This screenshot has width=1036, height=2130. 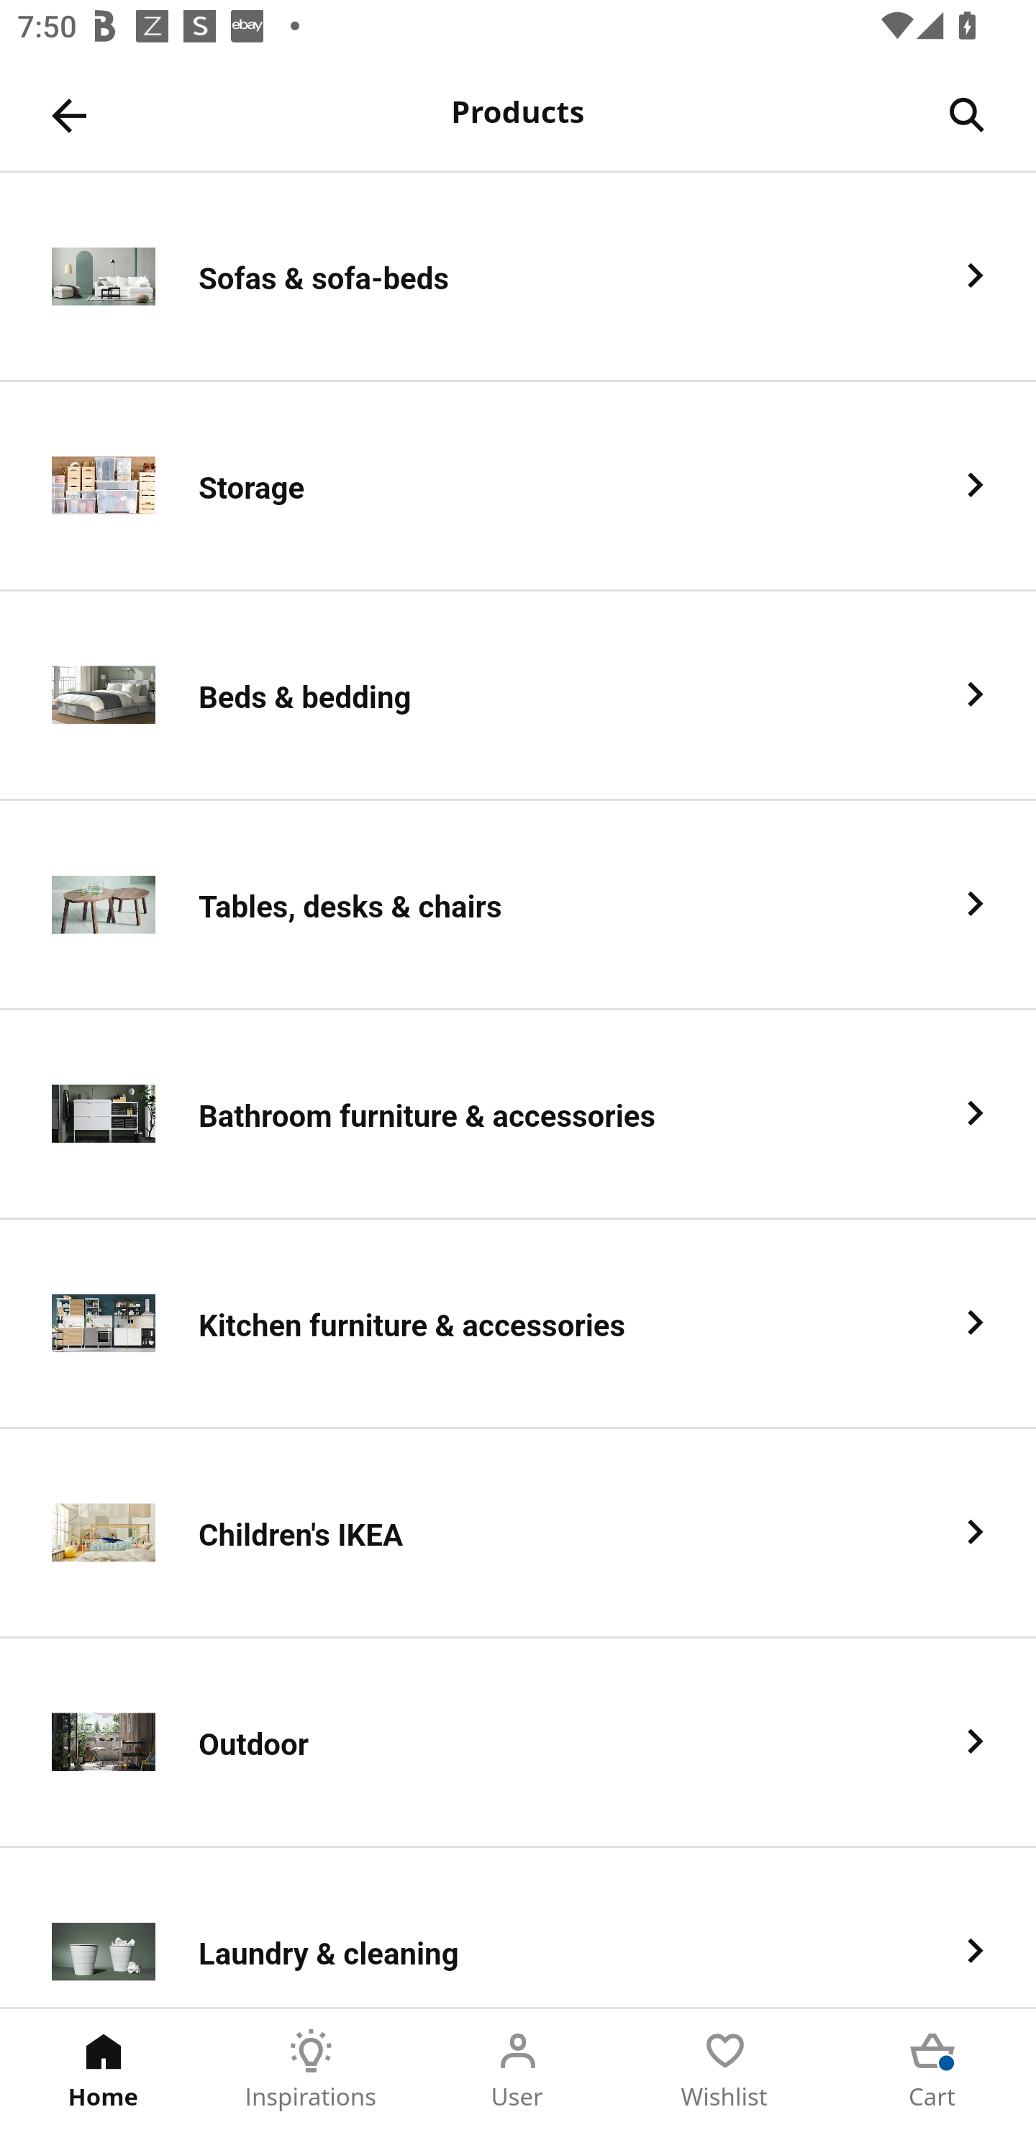 I want to click on Beds & bedding, so click(x=518, y=696).